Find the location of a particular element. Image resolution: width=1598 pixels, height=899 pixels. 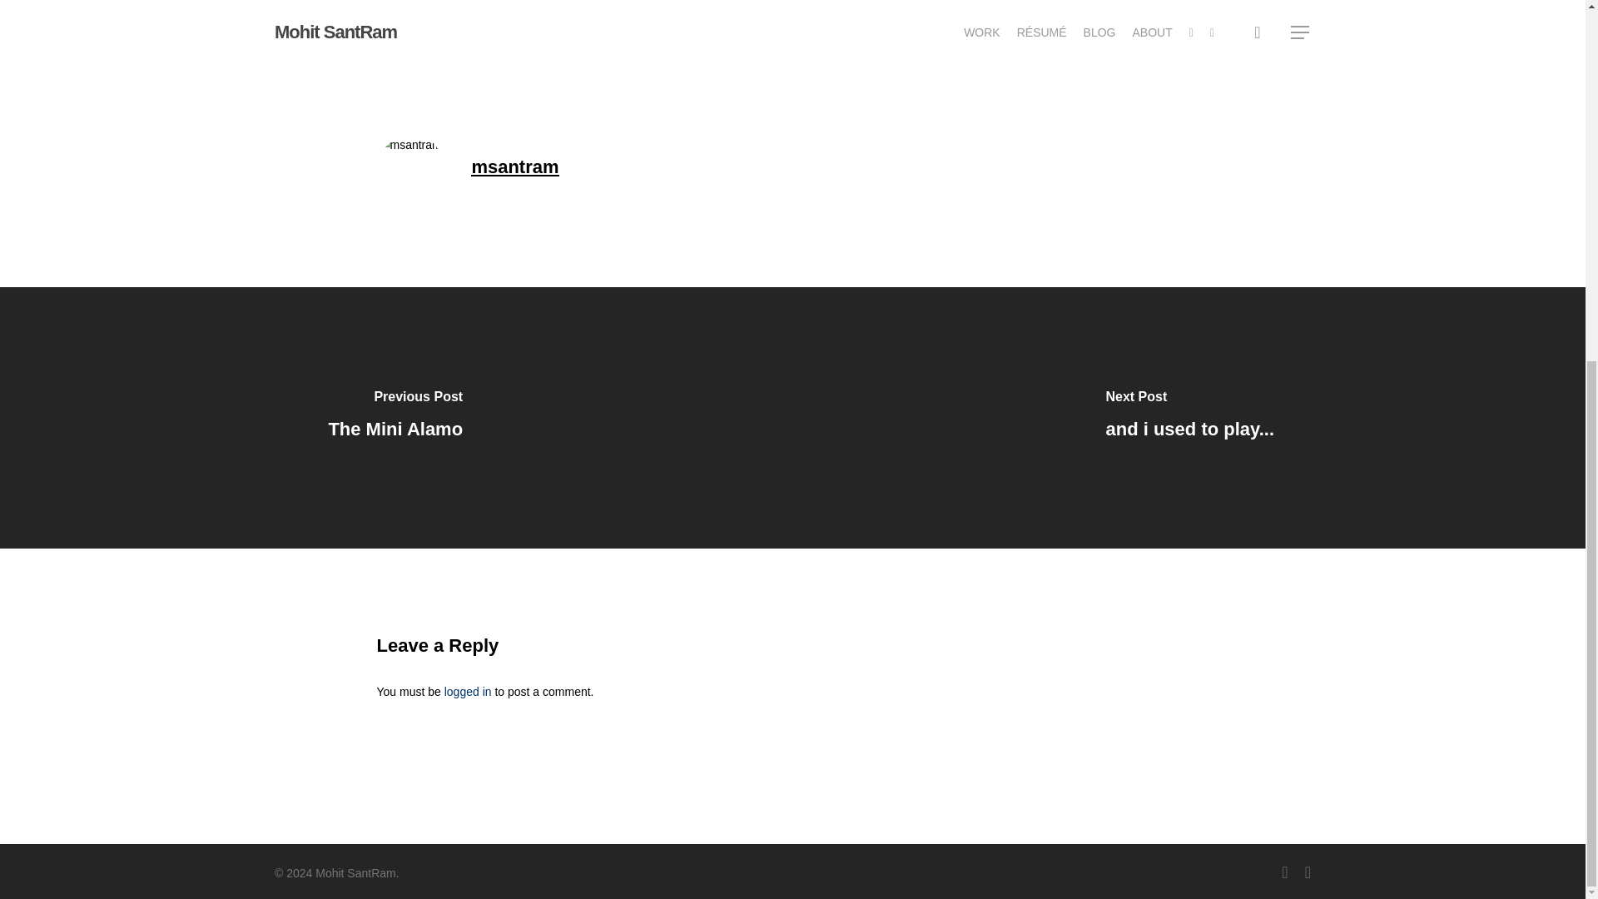

mojo! is located at coordinates (1125, 6).